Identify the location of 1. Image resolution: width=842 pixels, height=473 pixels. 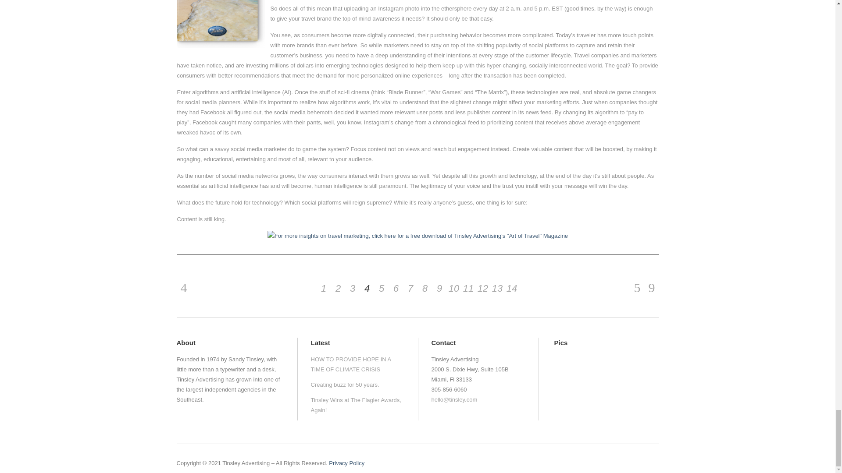
(324, 288).